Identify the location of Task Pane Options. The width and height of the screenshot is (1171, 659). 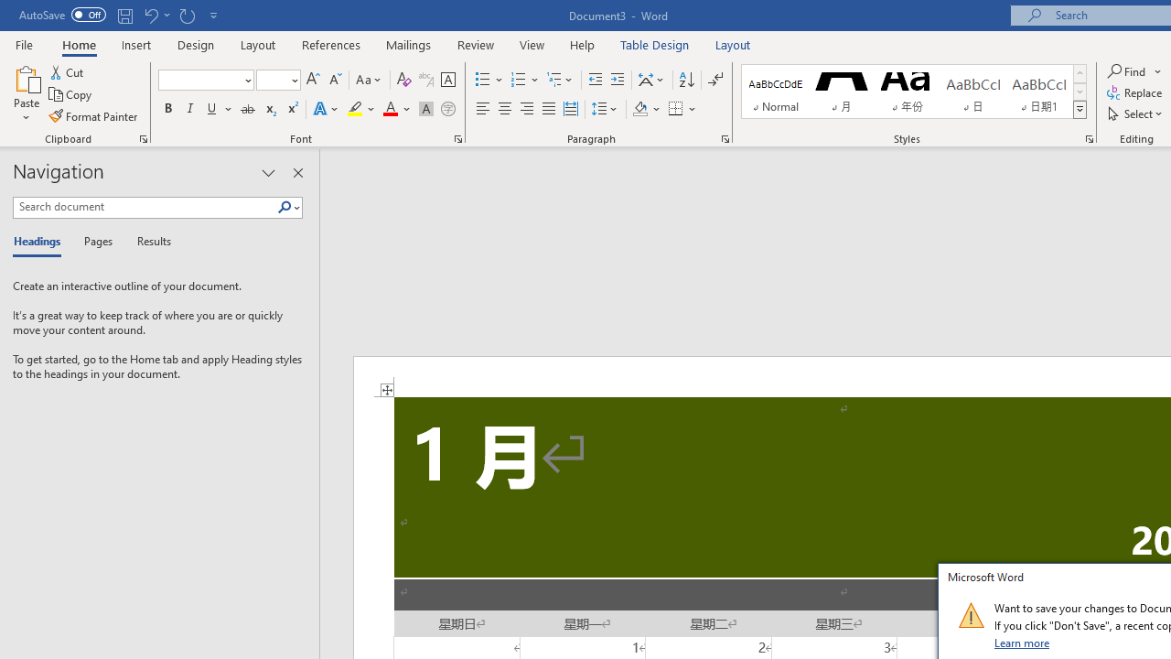
(268, 172).